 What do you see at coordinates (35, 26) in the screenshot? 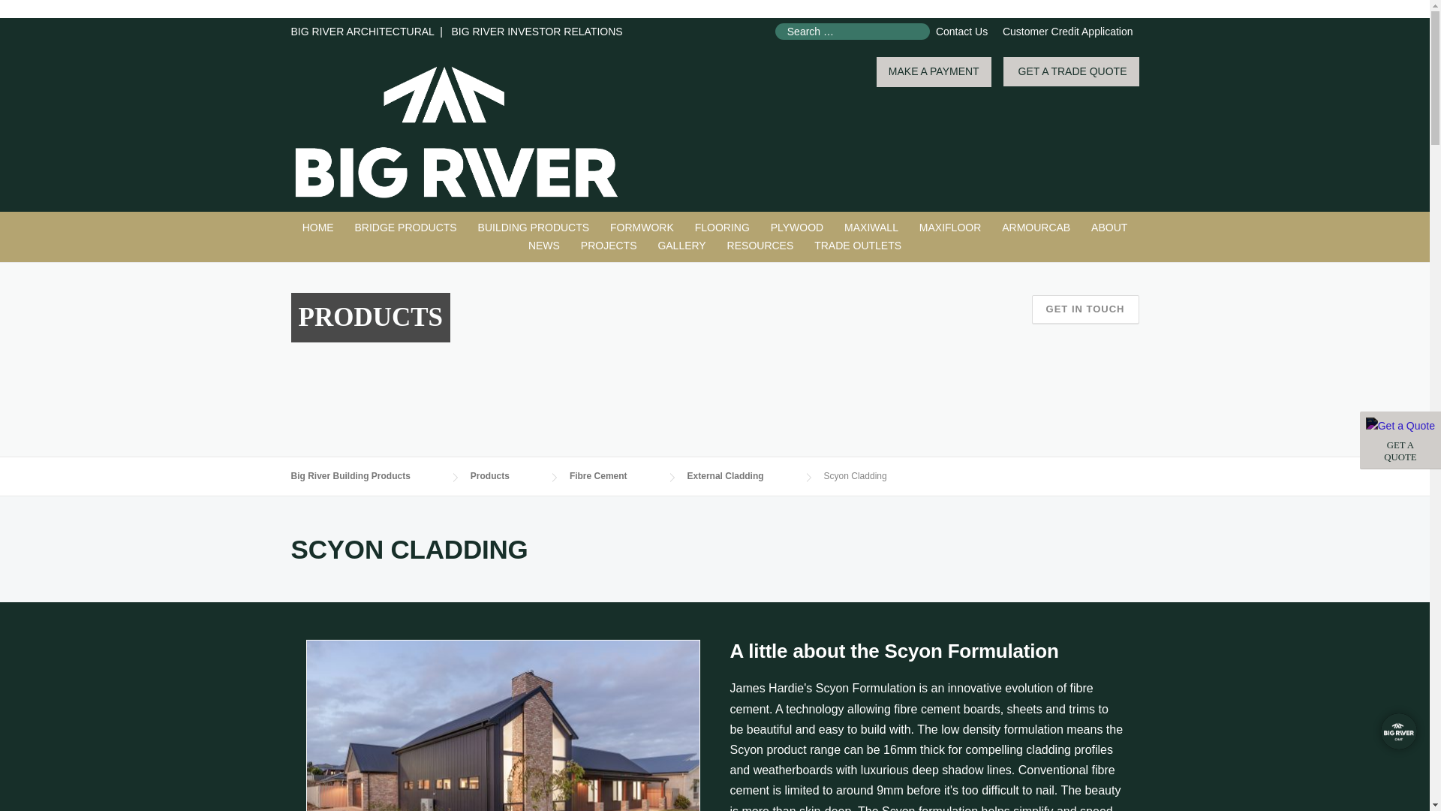
I see `GET A TRADE QUOTE` at bounding box center [35, 26].